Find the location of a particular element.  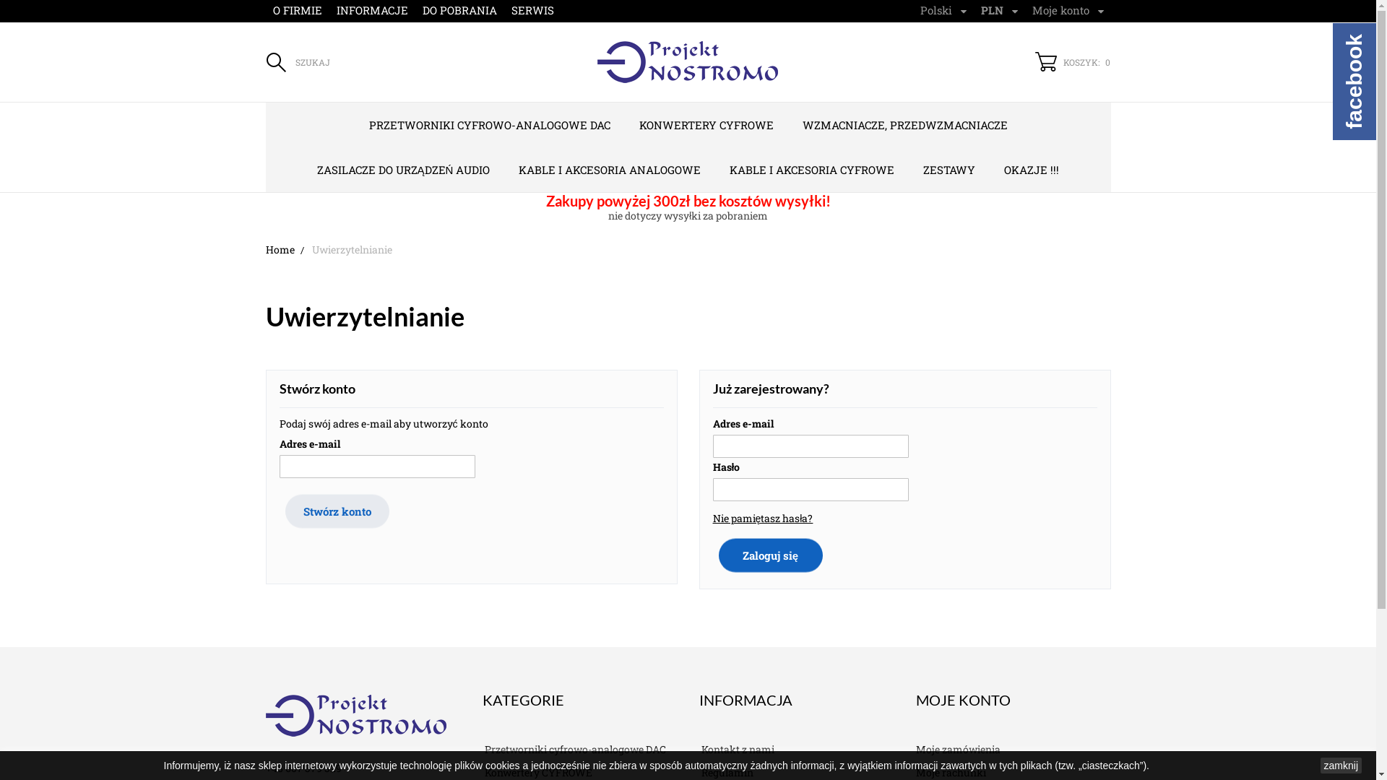

O FIRMIE is located at coordinates (298, 11).